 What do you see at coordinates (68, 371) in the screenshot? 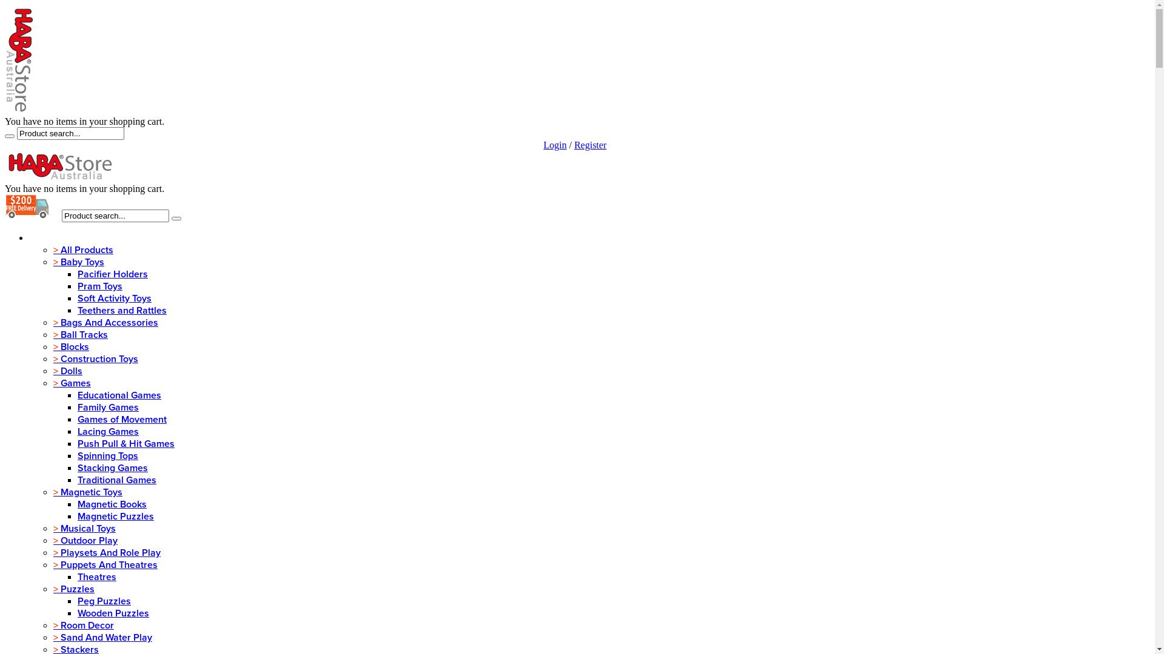
I see `> Dolls` at bounding box center [68, 371].